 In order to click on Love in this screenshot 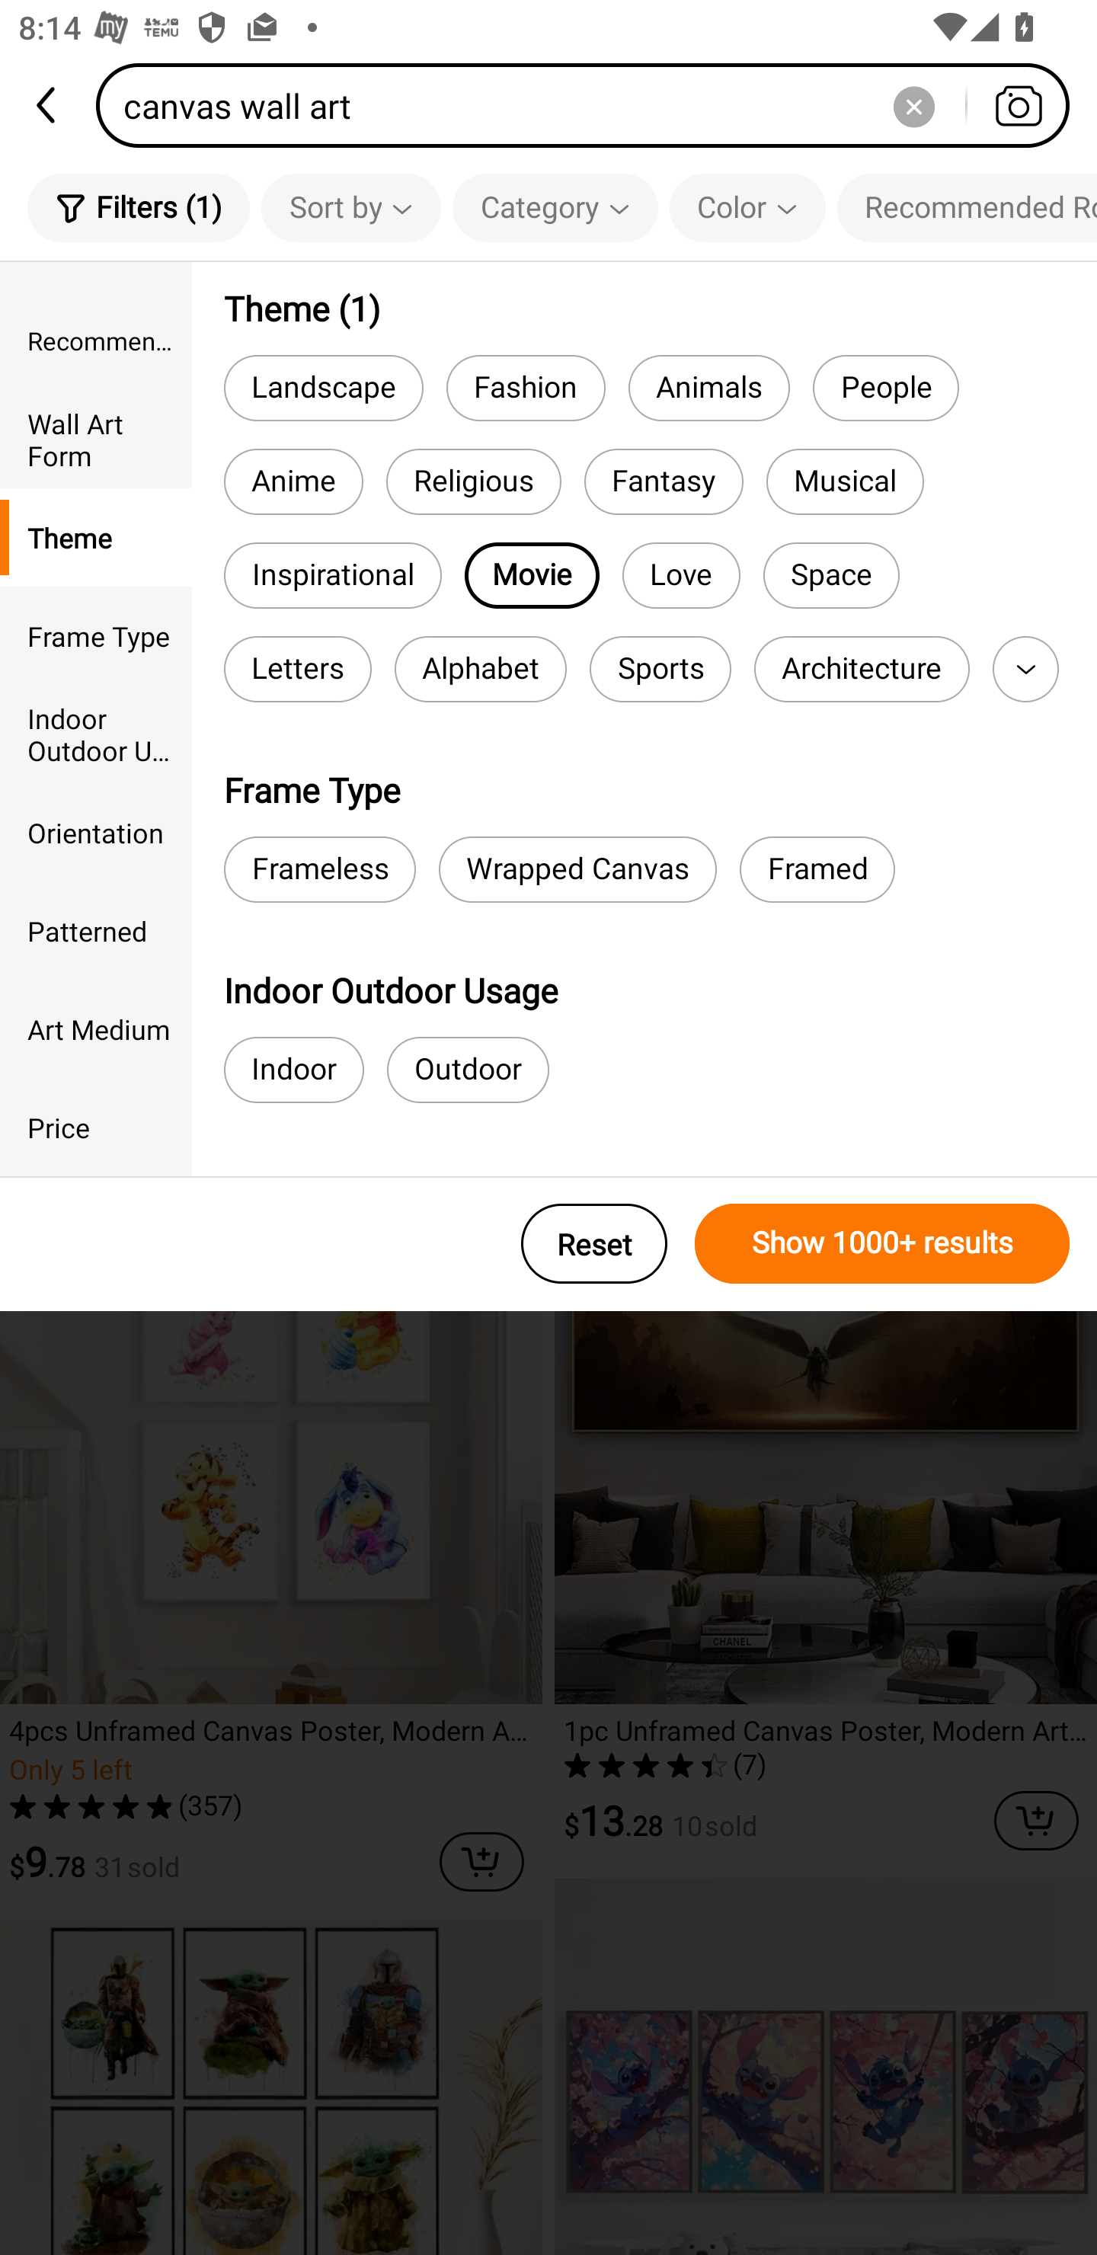, I will do `click(681, 576)`.